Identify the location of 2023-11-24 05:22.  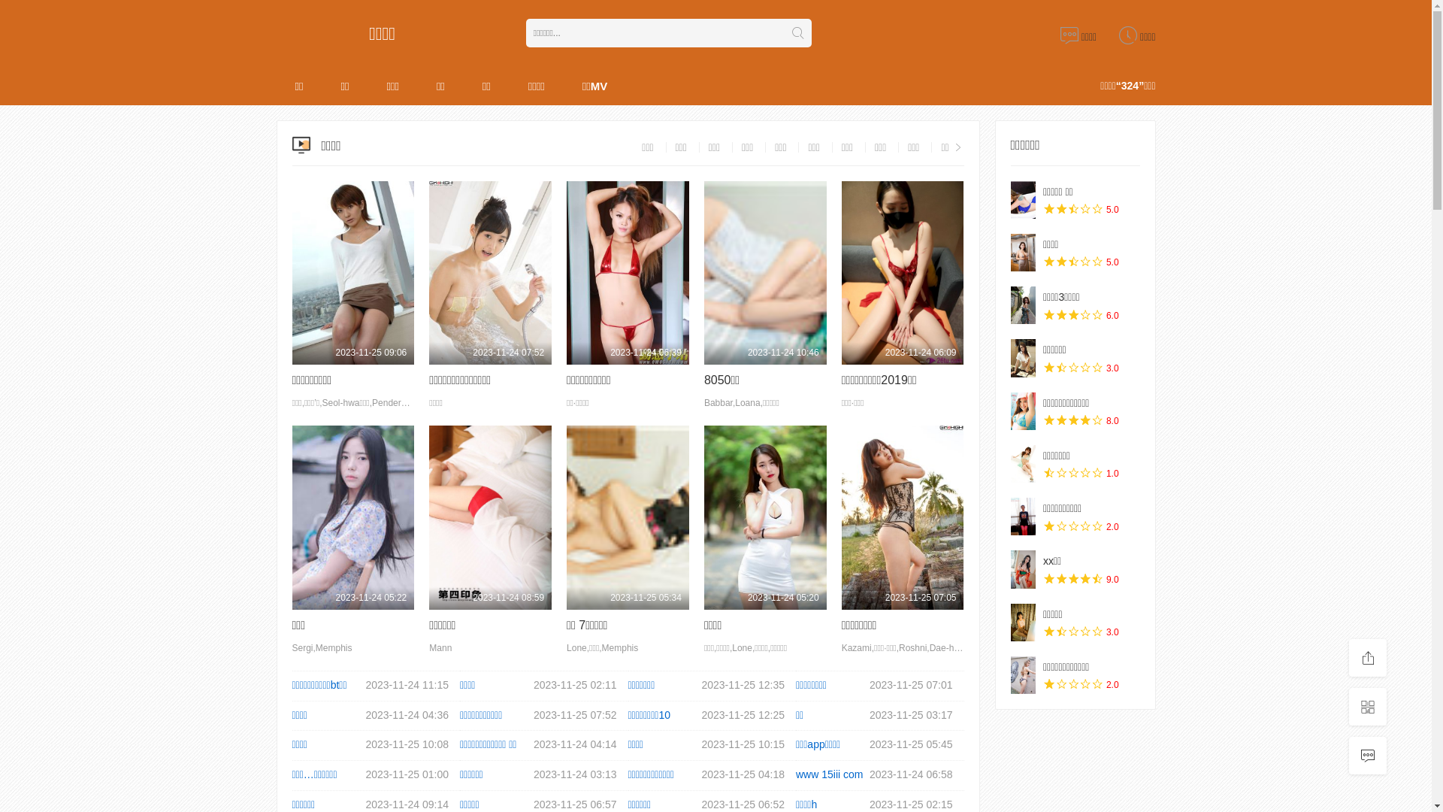
(353, 517).